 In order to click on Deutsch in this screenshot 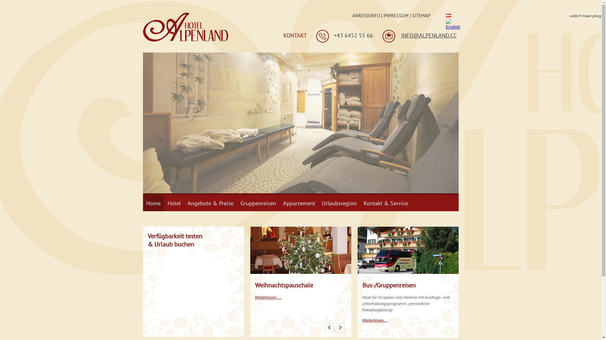, I will do `click(448, 16)`.